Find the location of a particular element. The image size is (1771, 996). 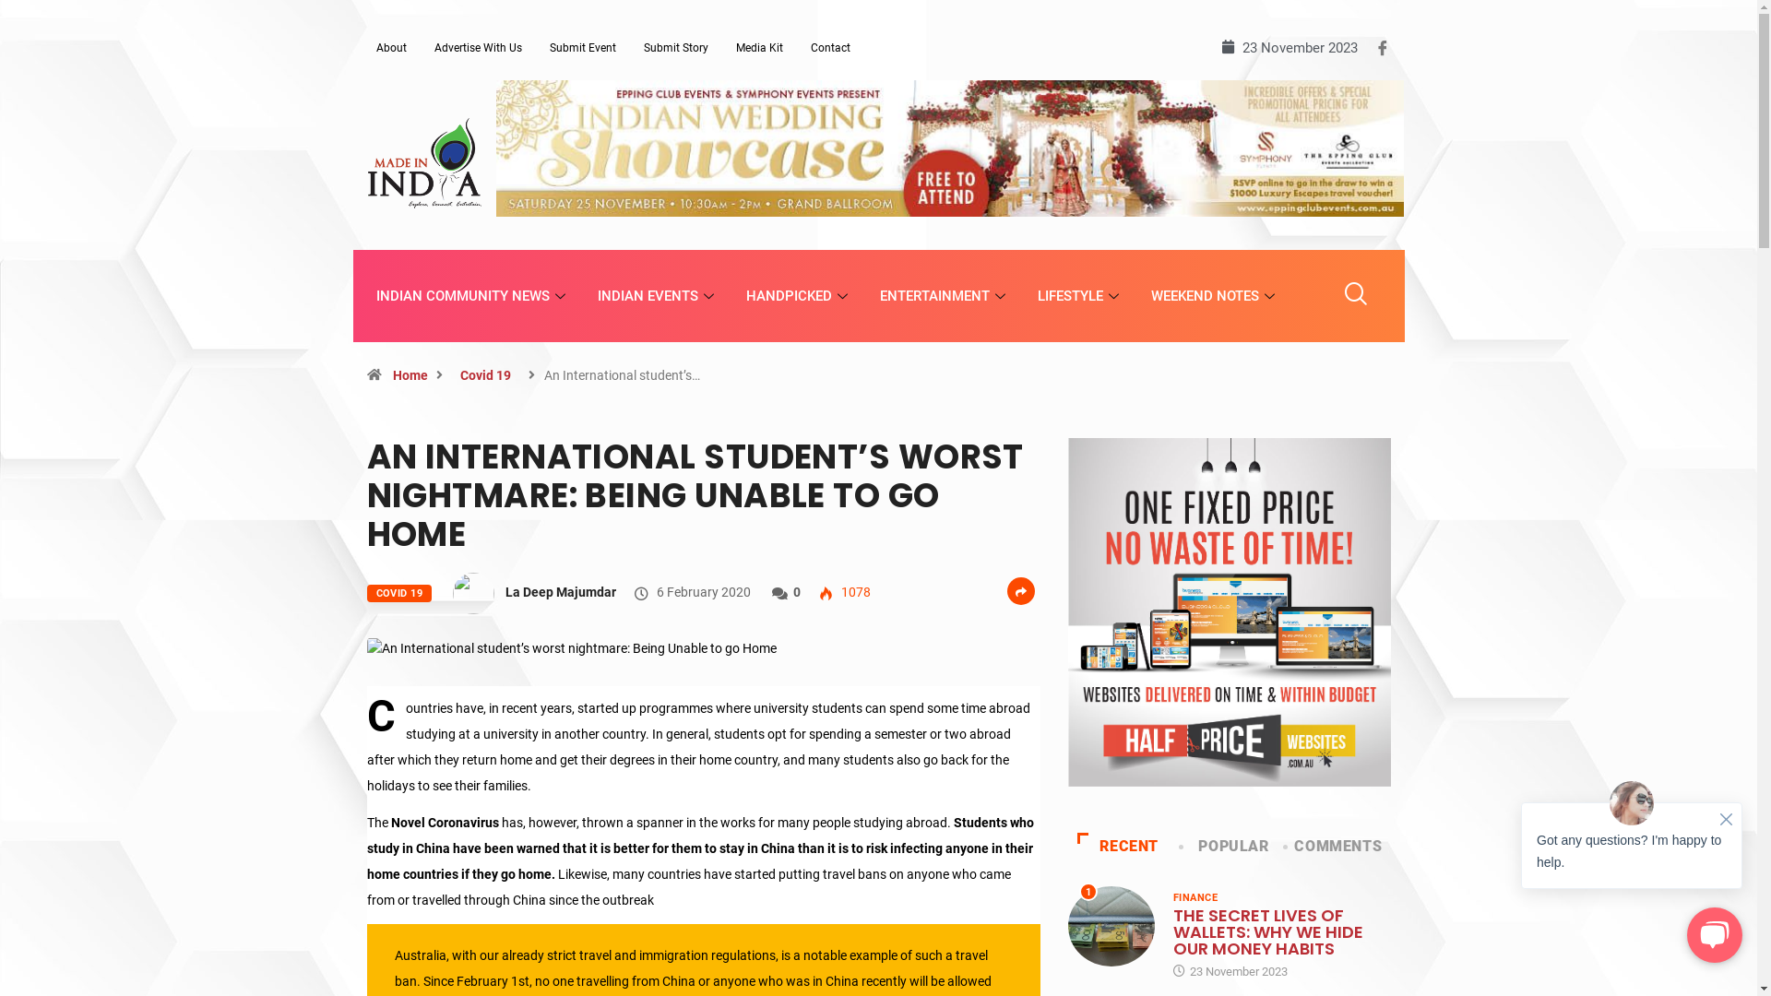

1 is located at coordinates (1112, 926).